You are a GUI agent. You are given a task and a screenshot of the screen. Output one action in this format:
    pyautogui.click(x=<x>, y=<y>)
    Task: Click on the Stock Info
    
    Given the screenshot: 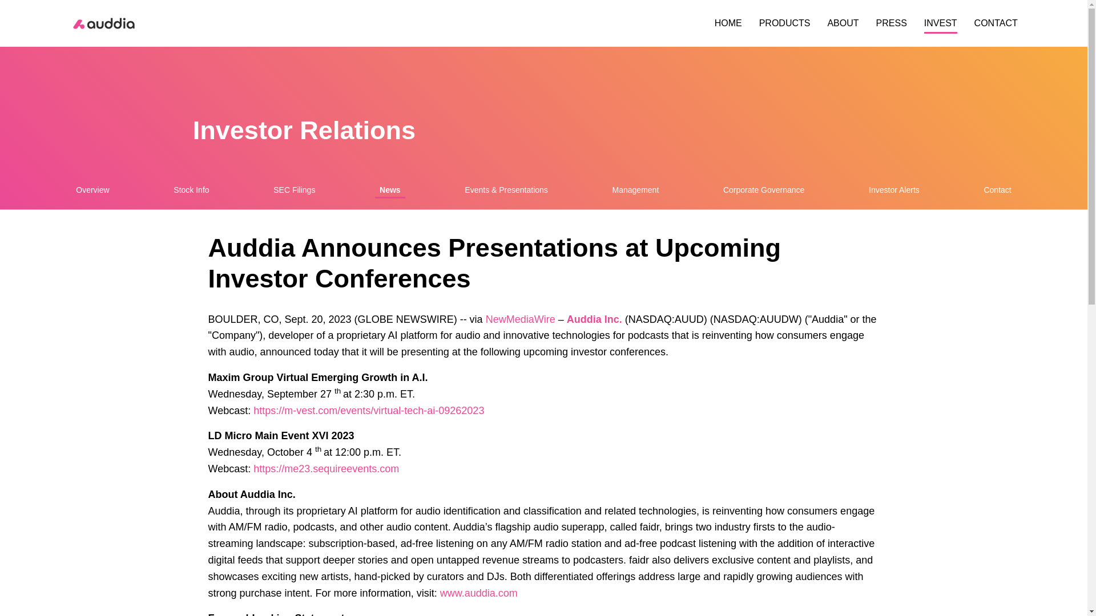 What is the action you would take?
    pyautogui.click(x=191, y=189)
    